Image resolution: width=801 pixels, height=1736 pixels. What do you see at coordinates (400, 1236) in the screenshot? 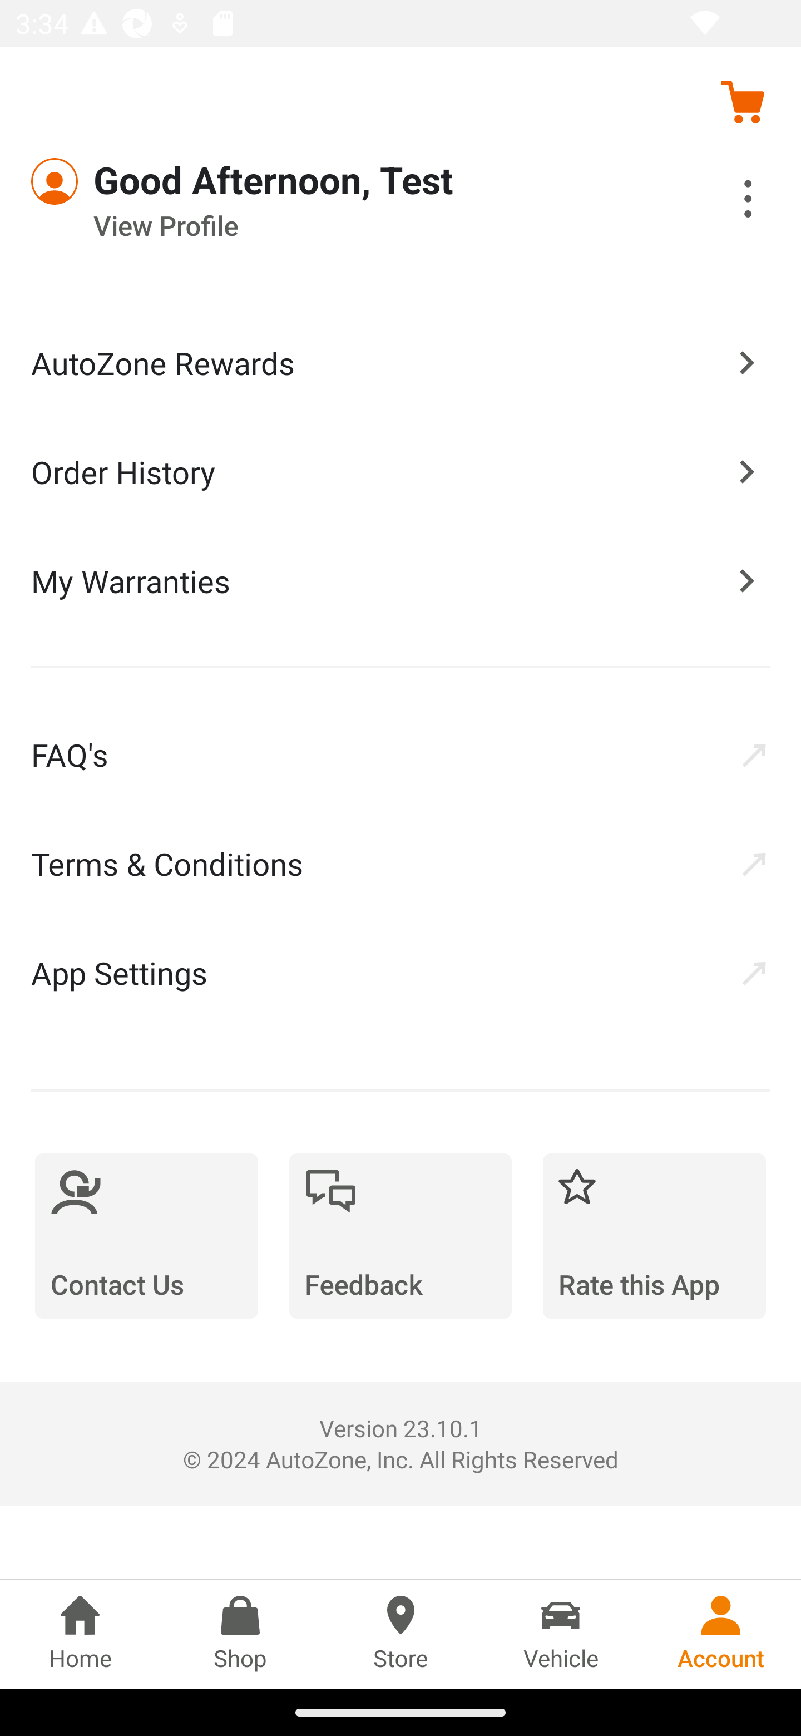
I see `Feedback` at bounding box center [400, 1236].